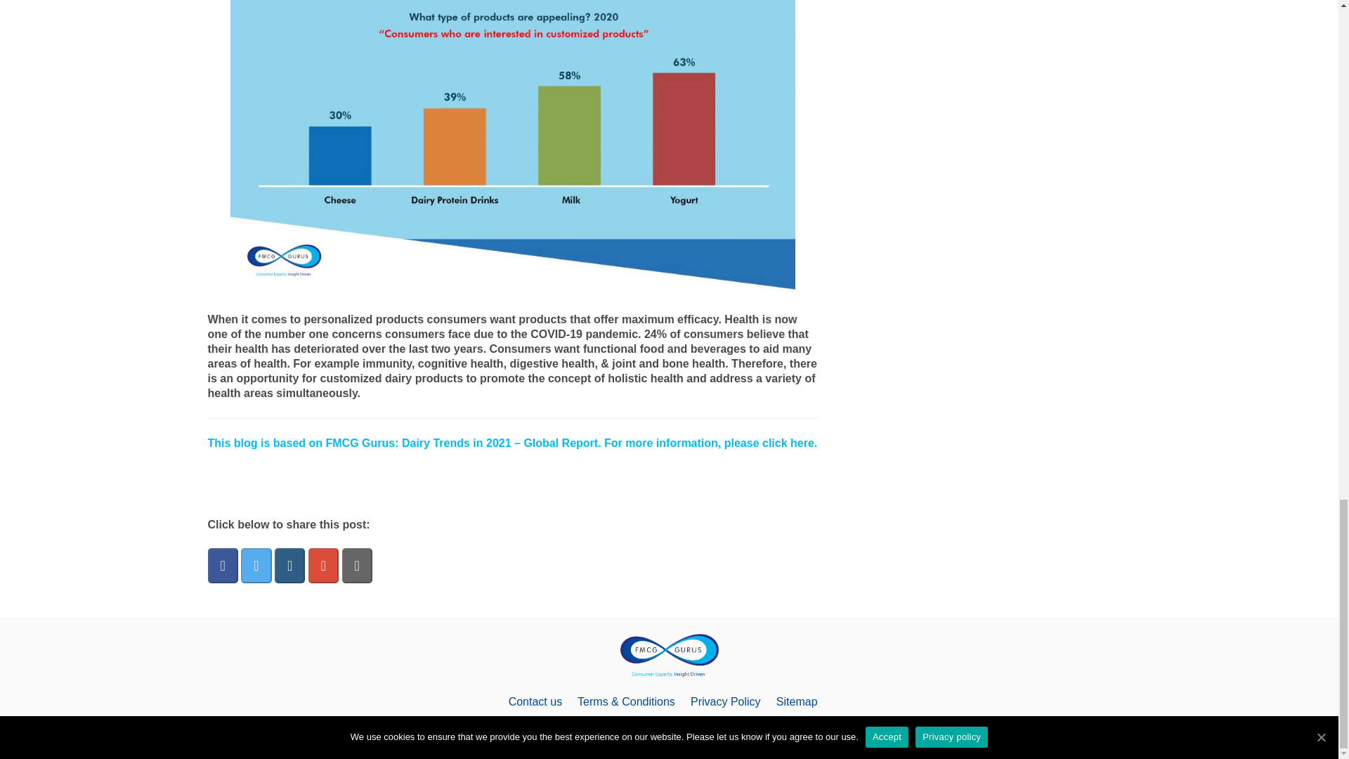 The height and width of the screenshot is (759, 1349). Describe the element at coordinates (224, 566) in the screenshot. I see `Share on Facebook` at that location.